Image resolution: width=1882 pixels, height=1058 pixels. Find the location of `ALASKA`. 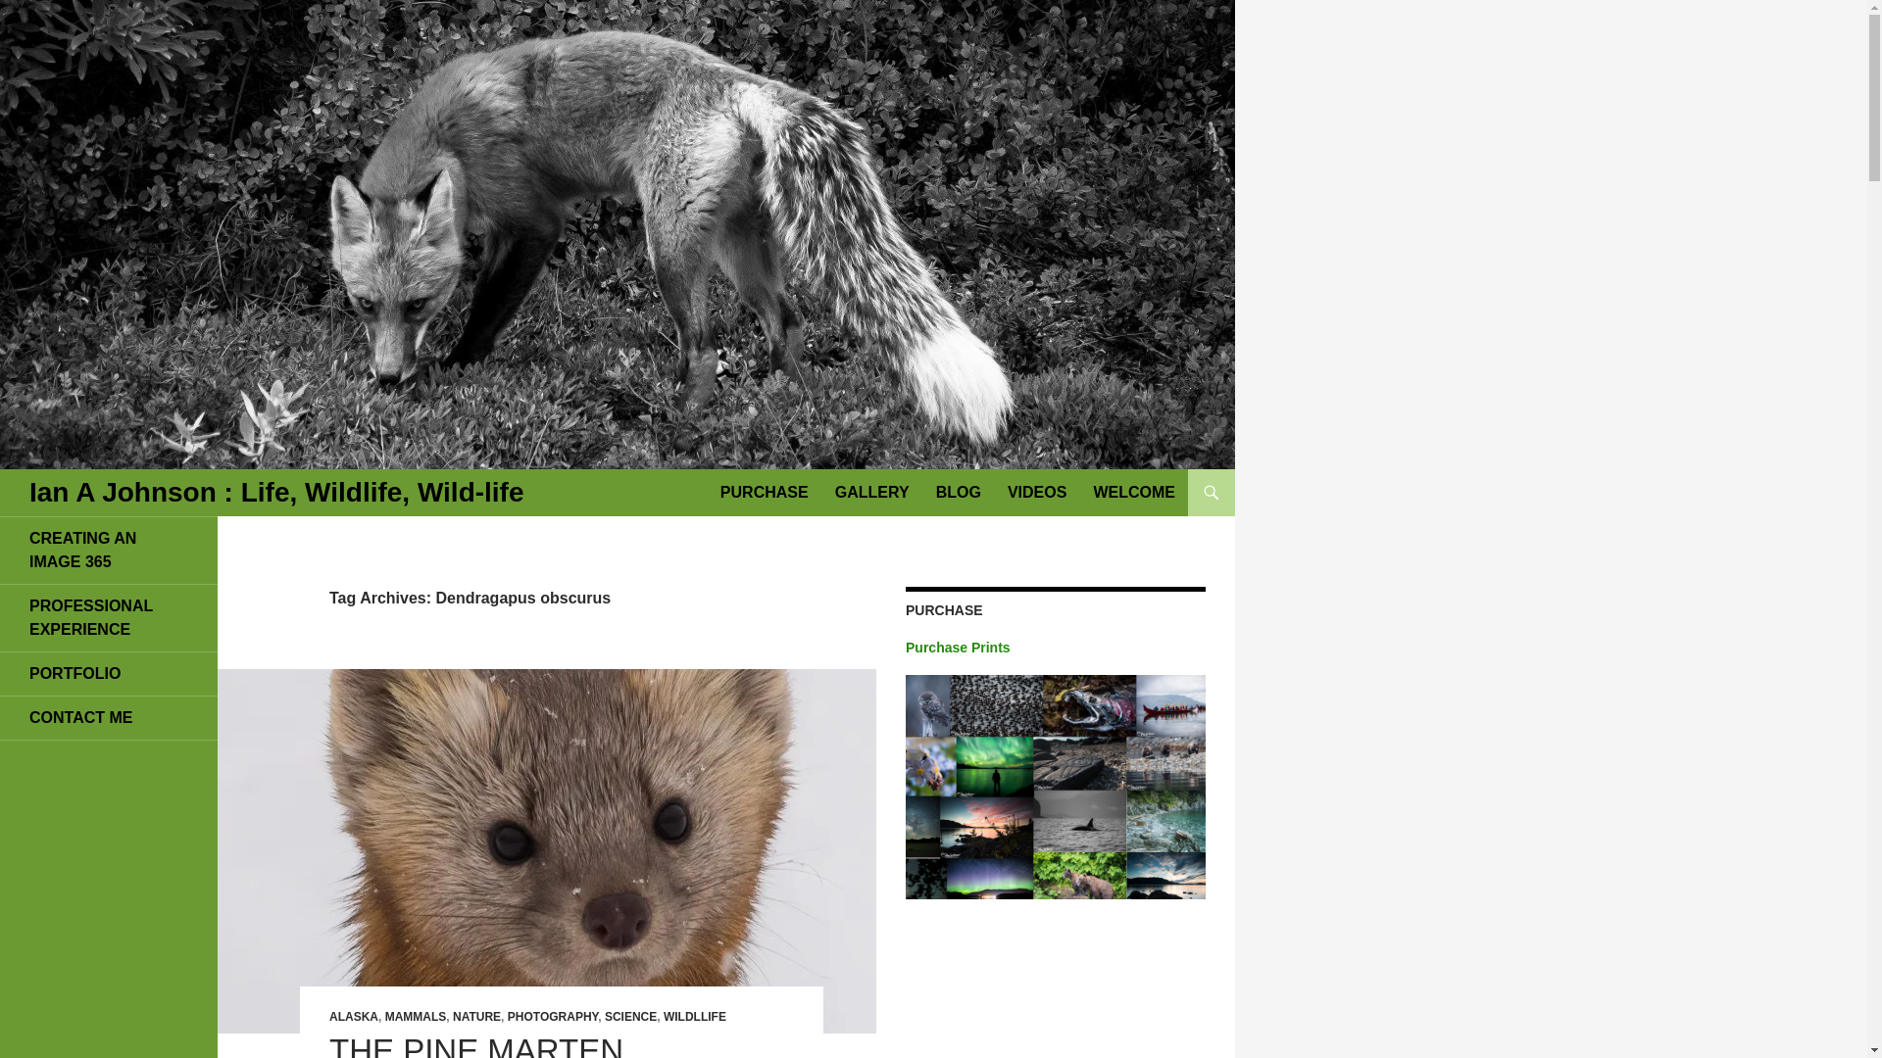

ALASKA is located at coordinates (353, 1017).